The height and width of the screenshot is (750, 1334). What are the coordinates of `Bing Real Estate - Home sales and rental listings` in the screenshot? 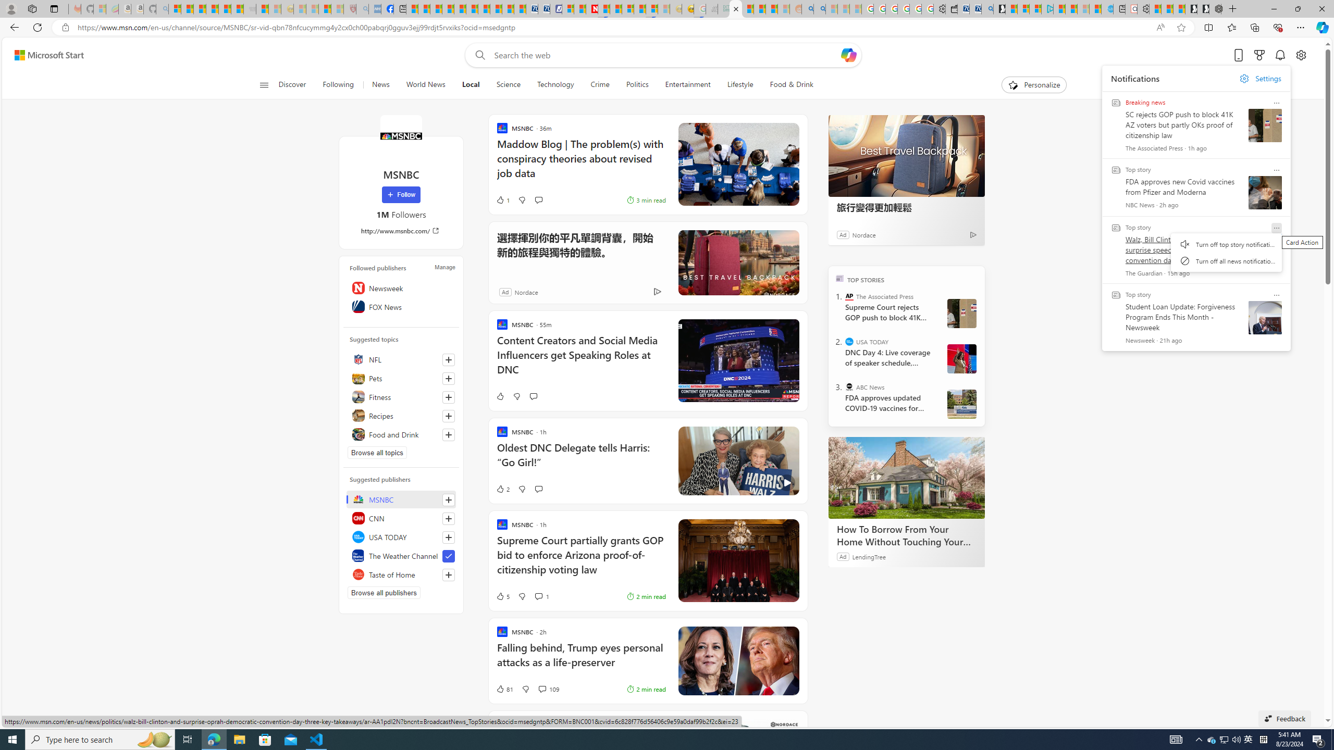 It's located at (987, 9).